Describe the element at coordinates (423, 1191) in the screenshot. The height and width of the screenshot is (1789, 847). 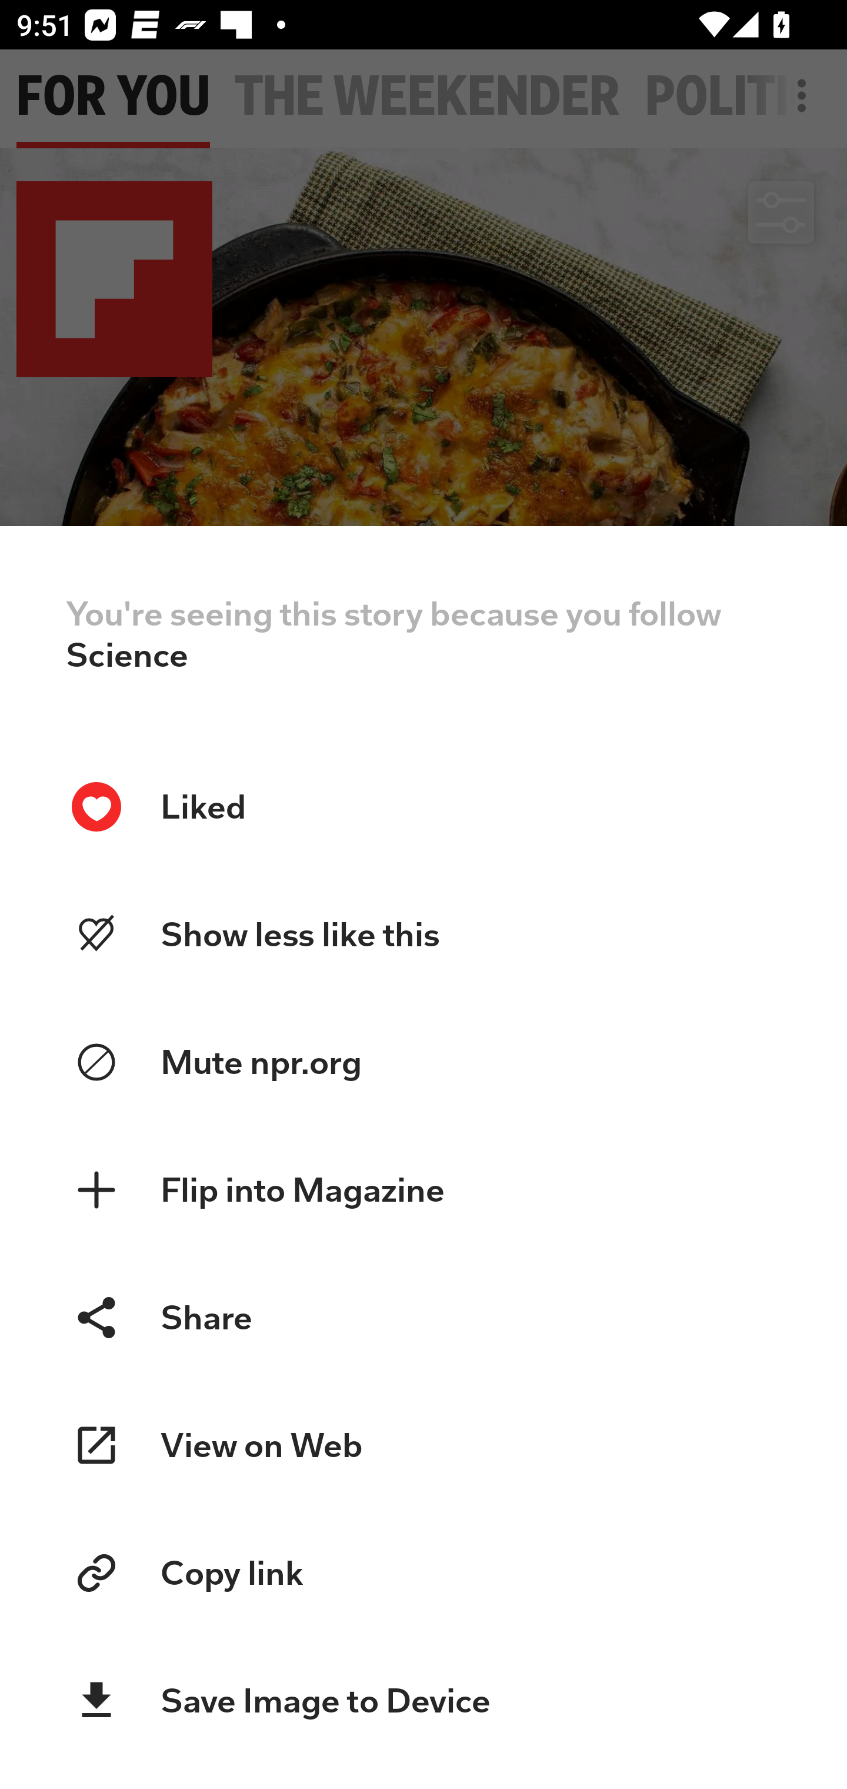
I see `Flip into Magazine` at that location.